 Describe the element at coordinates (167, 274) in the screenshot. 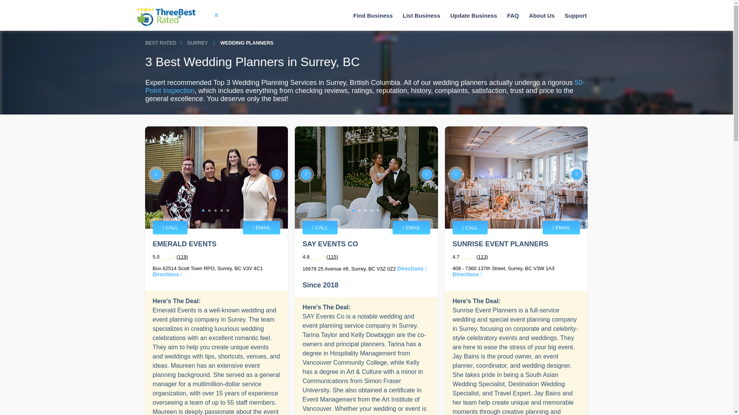

I see `Directions to Emerald Events` at that location.